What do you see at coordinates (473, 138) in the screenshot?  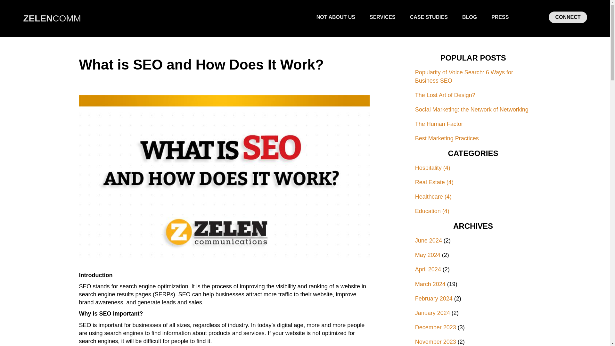 I see `Best Marketing Practices` at bounding box center [473, 138].